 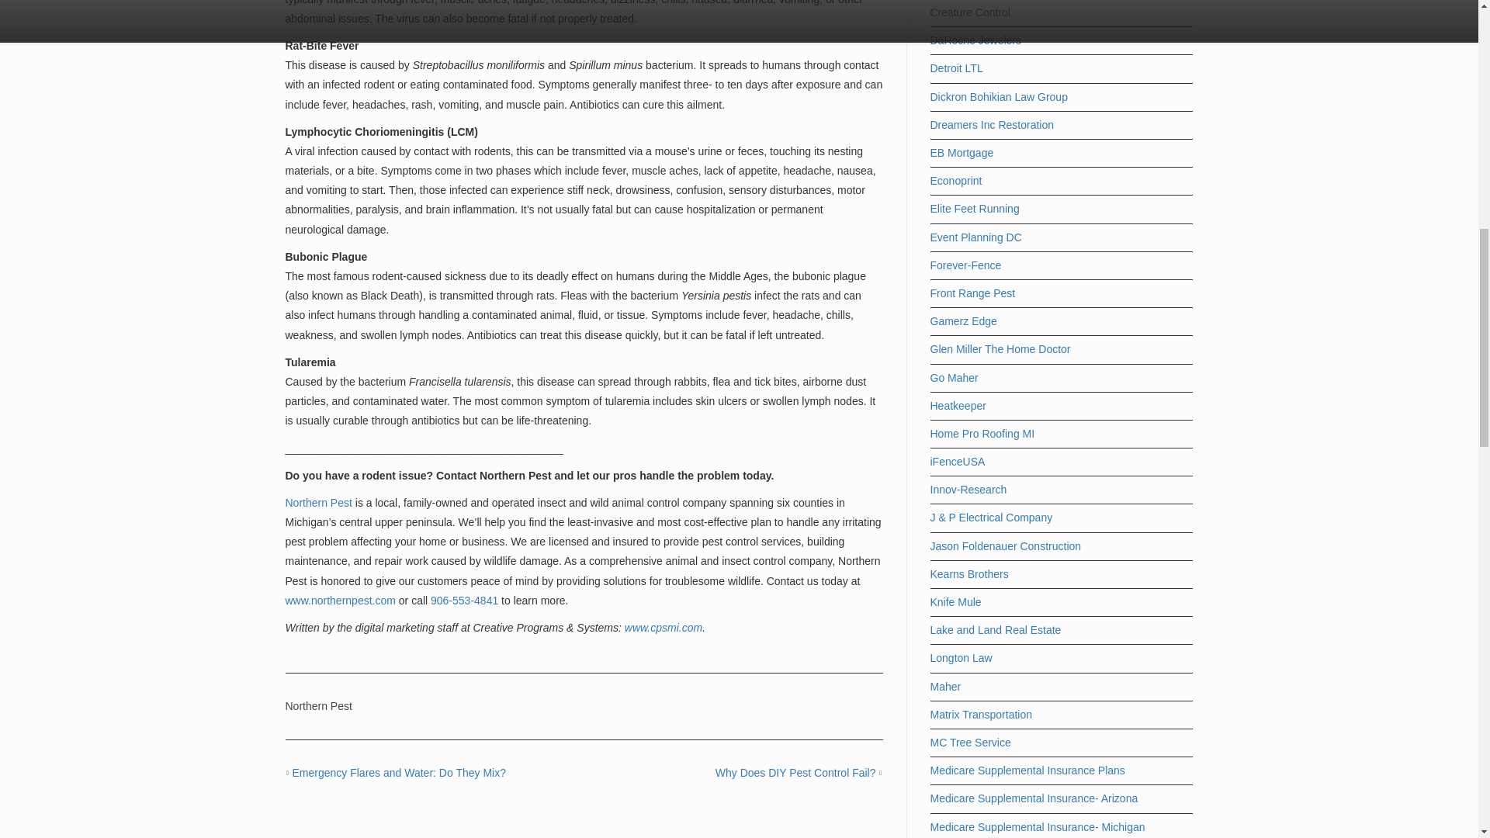 I want to click on www.cpsmi.com, so click(x=663, y=627).